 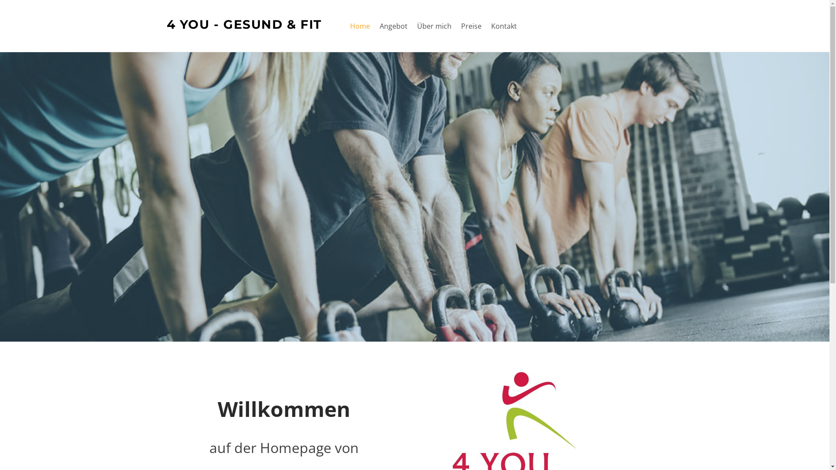 What do you see at coordinates (244, 26) in the screenshot?
I see `4 YOU - GESUND & FIT` at bounding box center [244, 26].